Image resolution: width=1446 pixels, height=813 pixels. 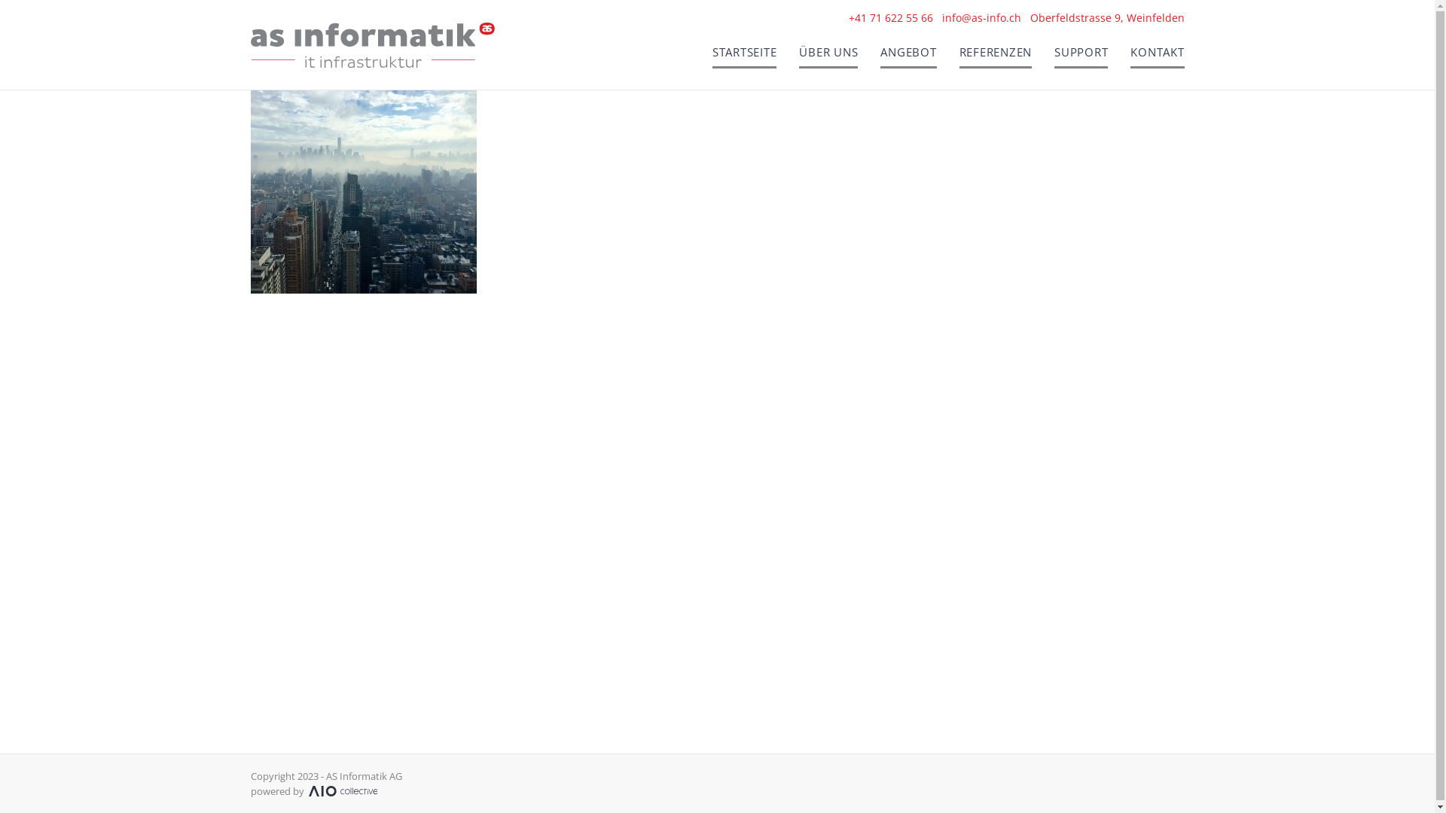 What do you see at coordinates (1107, 18) in the screenshot?
I see `Oberfeldstrasse 9, Weinfelden` at bounding box center [1107, 18].